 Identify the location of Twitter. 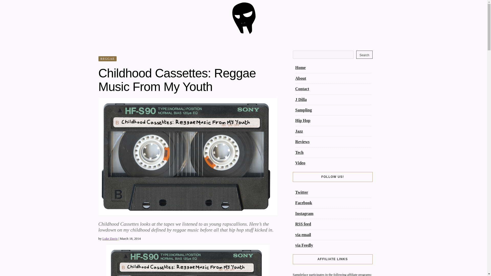
(301, 192).